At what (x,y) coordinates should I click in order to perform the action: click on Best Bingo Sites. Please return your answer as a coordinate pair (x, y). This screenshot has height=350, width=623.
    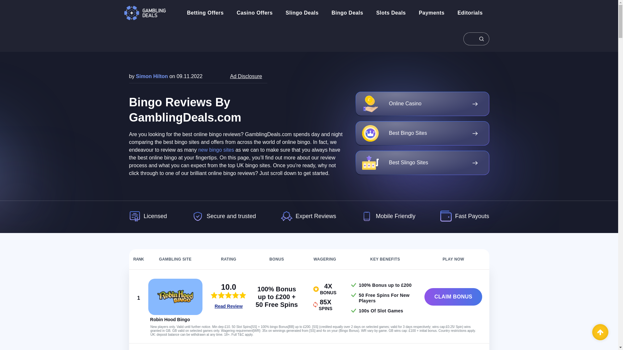
    Looking at the image, I should click on (422, 133).